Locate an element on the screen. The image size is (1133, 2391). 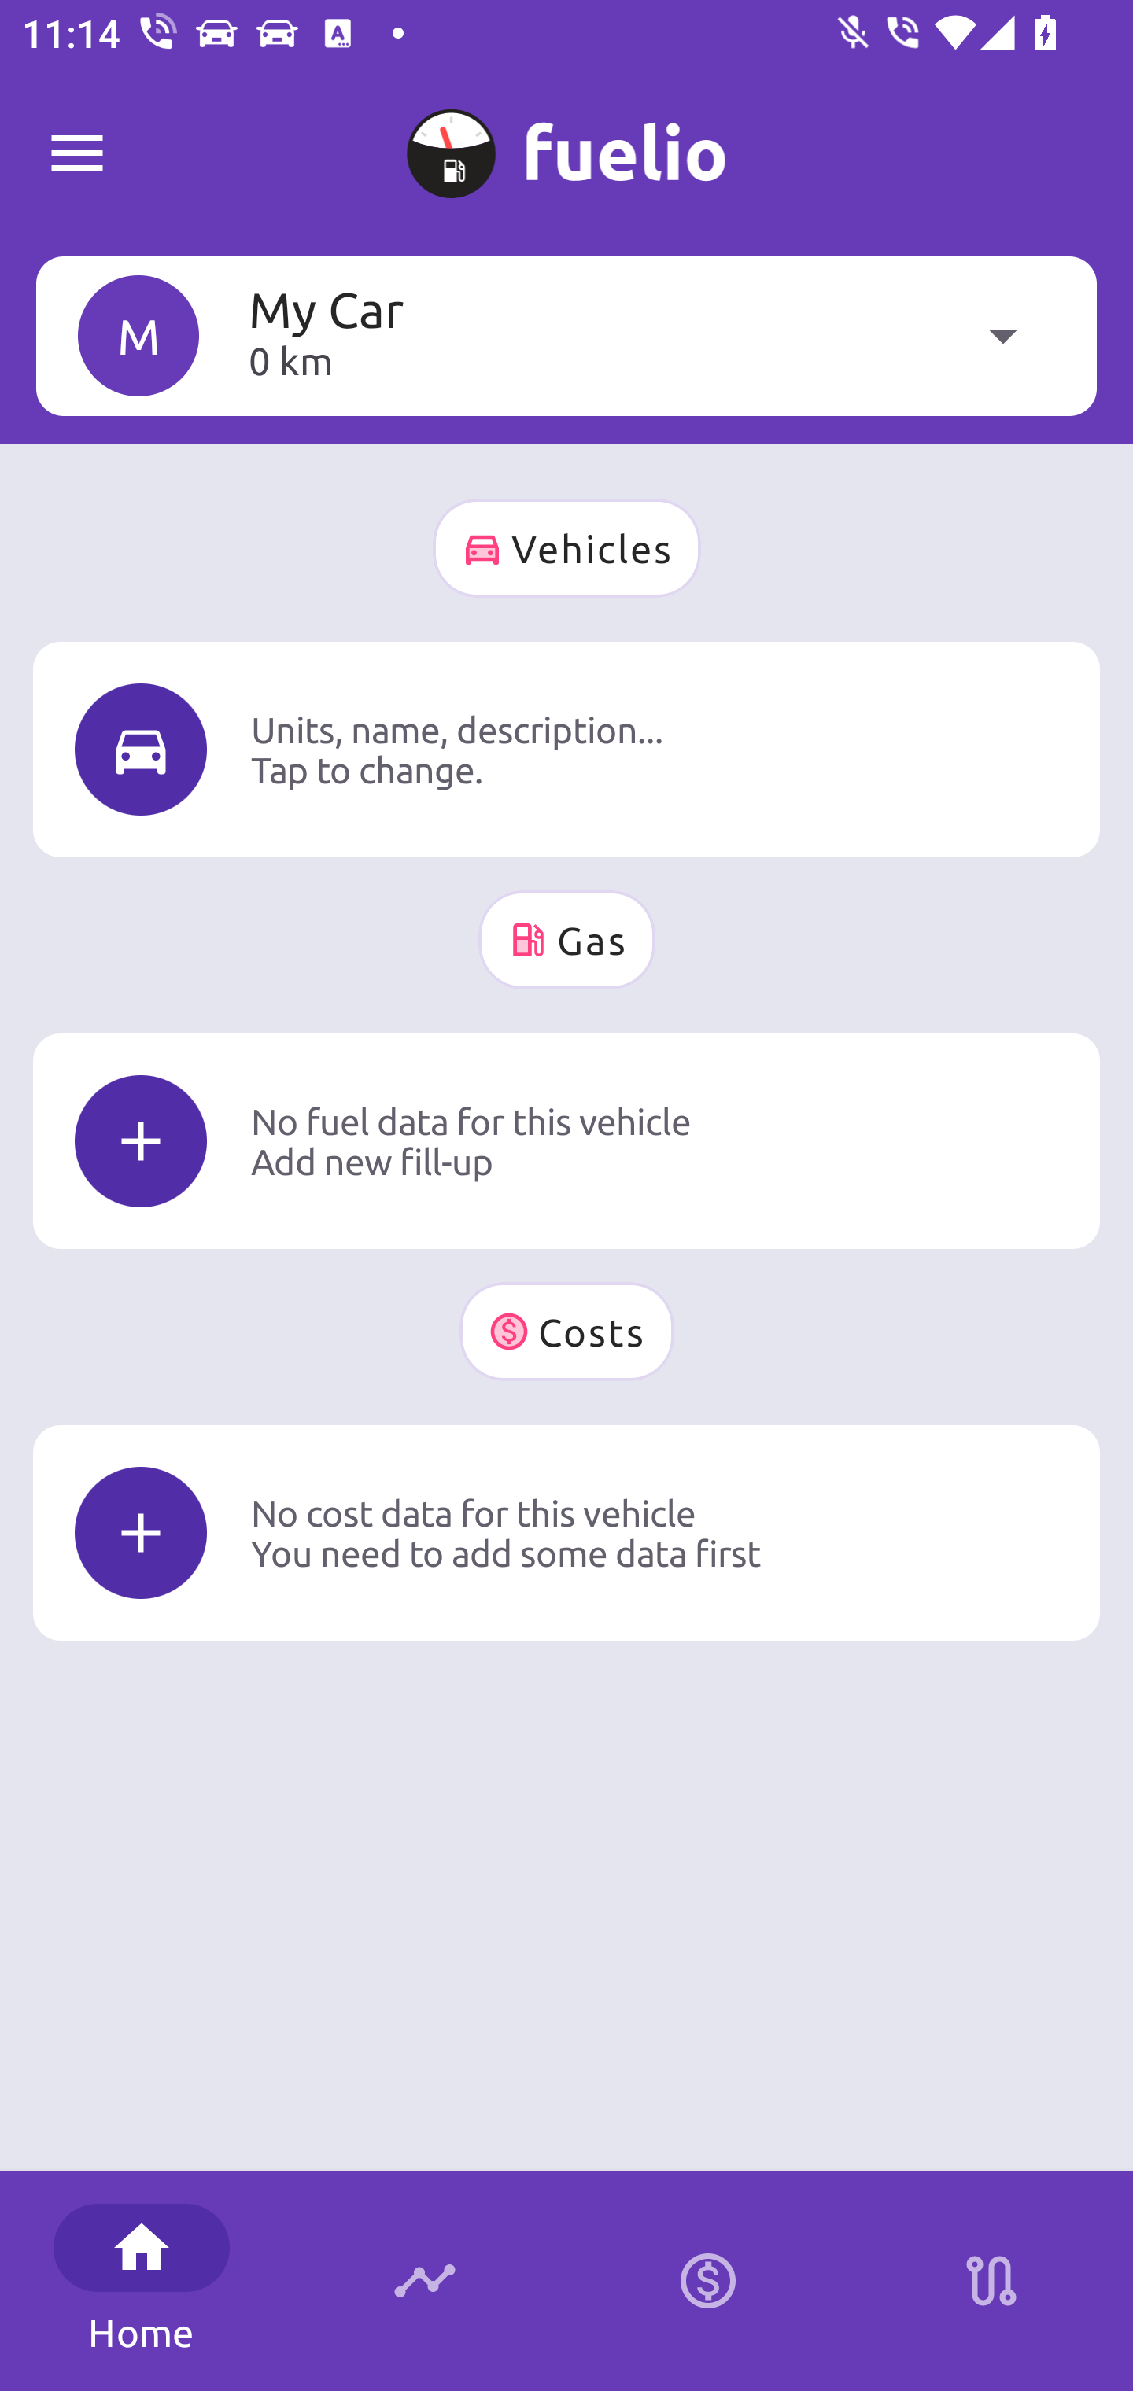
Costs is located at coordinates (566, 1332).